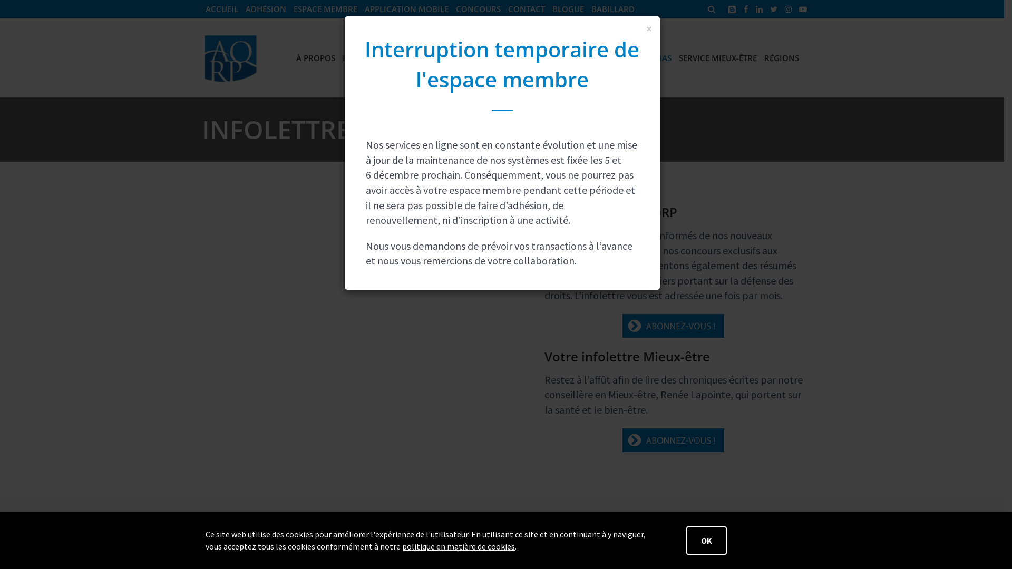 The width and height of the screenshot is (1012, 569). Describe the element at coordinates (706, 541) in the screenshot. I see `OK` at that location.